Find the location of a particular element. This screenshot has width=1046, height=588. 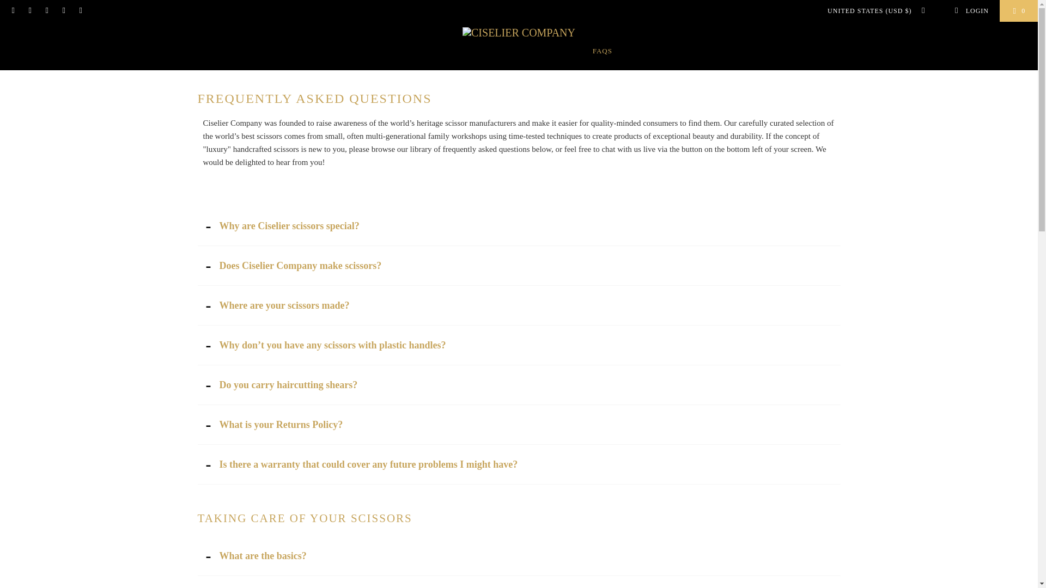

LOGIN is located at coordinates (971, 11).